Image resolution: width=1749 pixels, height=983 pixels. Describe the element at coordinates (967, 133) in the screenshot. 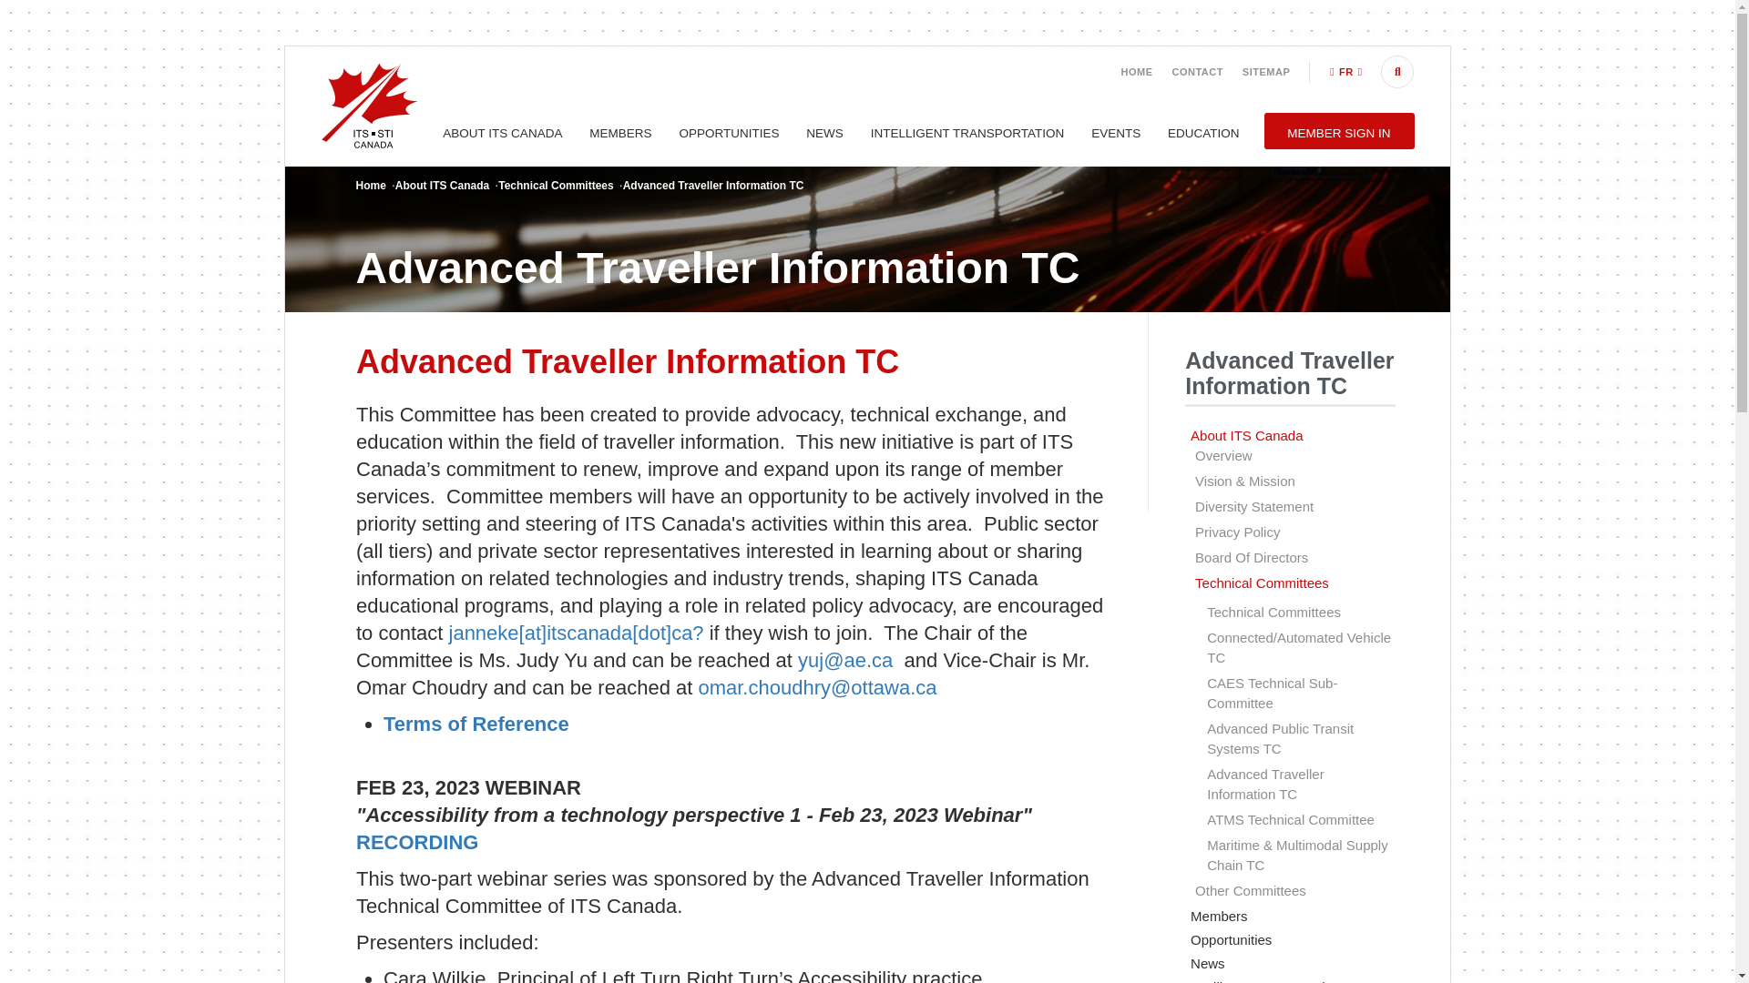

I see `INTELLIGENT TRANSPORTATION` at that location.